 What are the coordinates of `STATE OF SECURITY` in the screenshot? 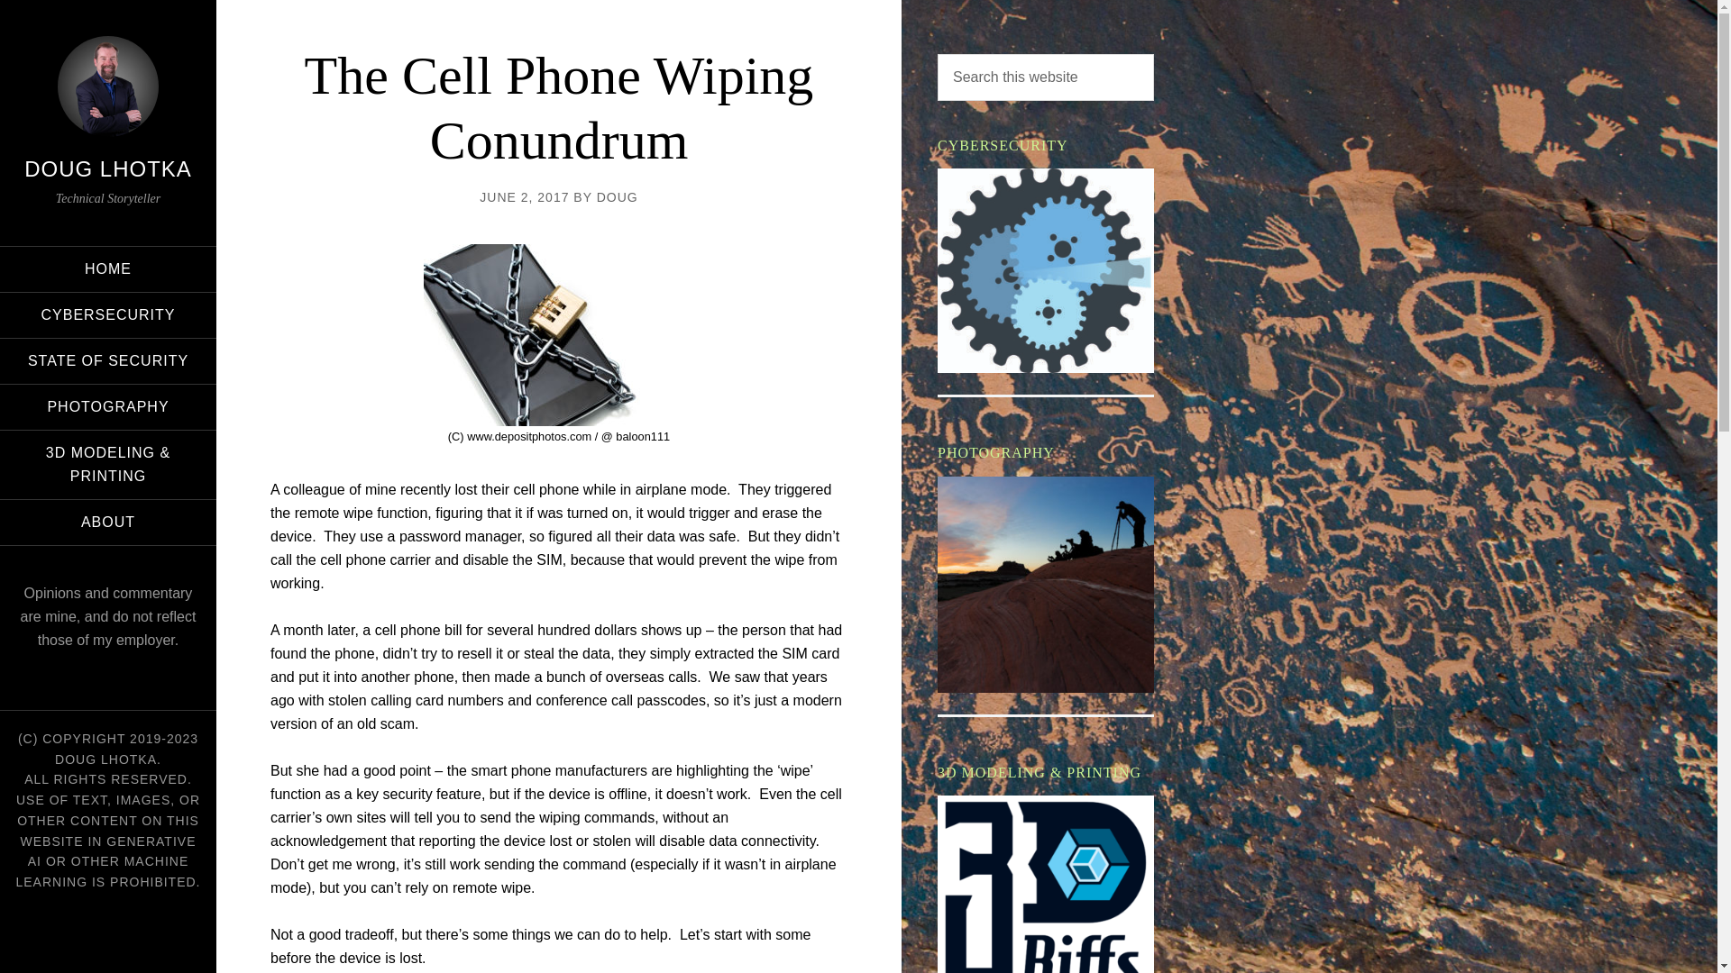 It's located at (108, 360).